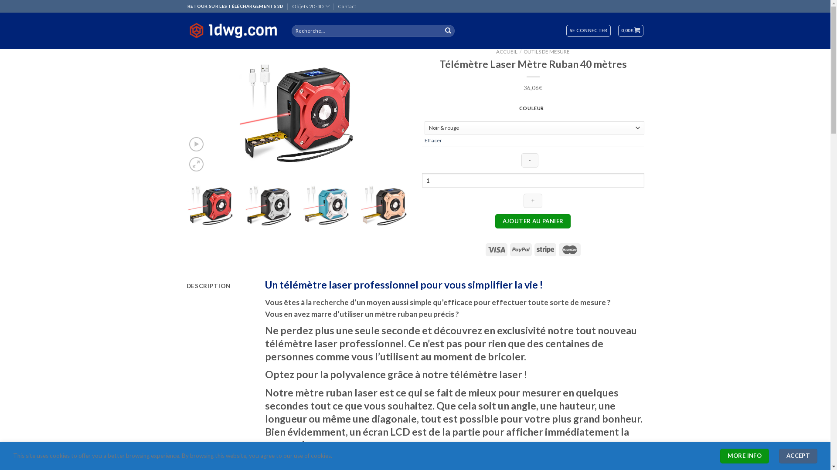  Describe the element at coordinates (298, 111) in the screenshot. I see `metre-laser-noir-rouge` at that location.